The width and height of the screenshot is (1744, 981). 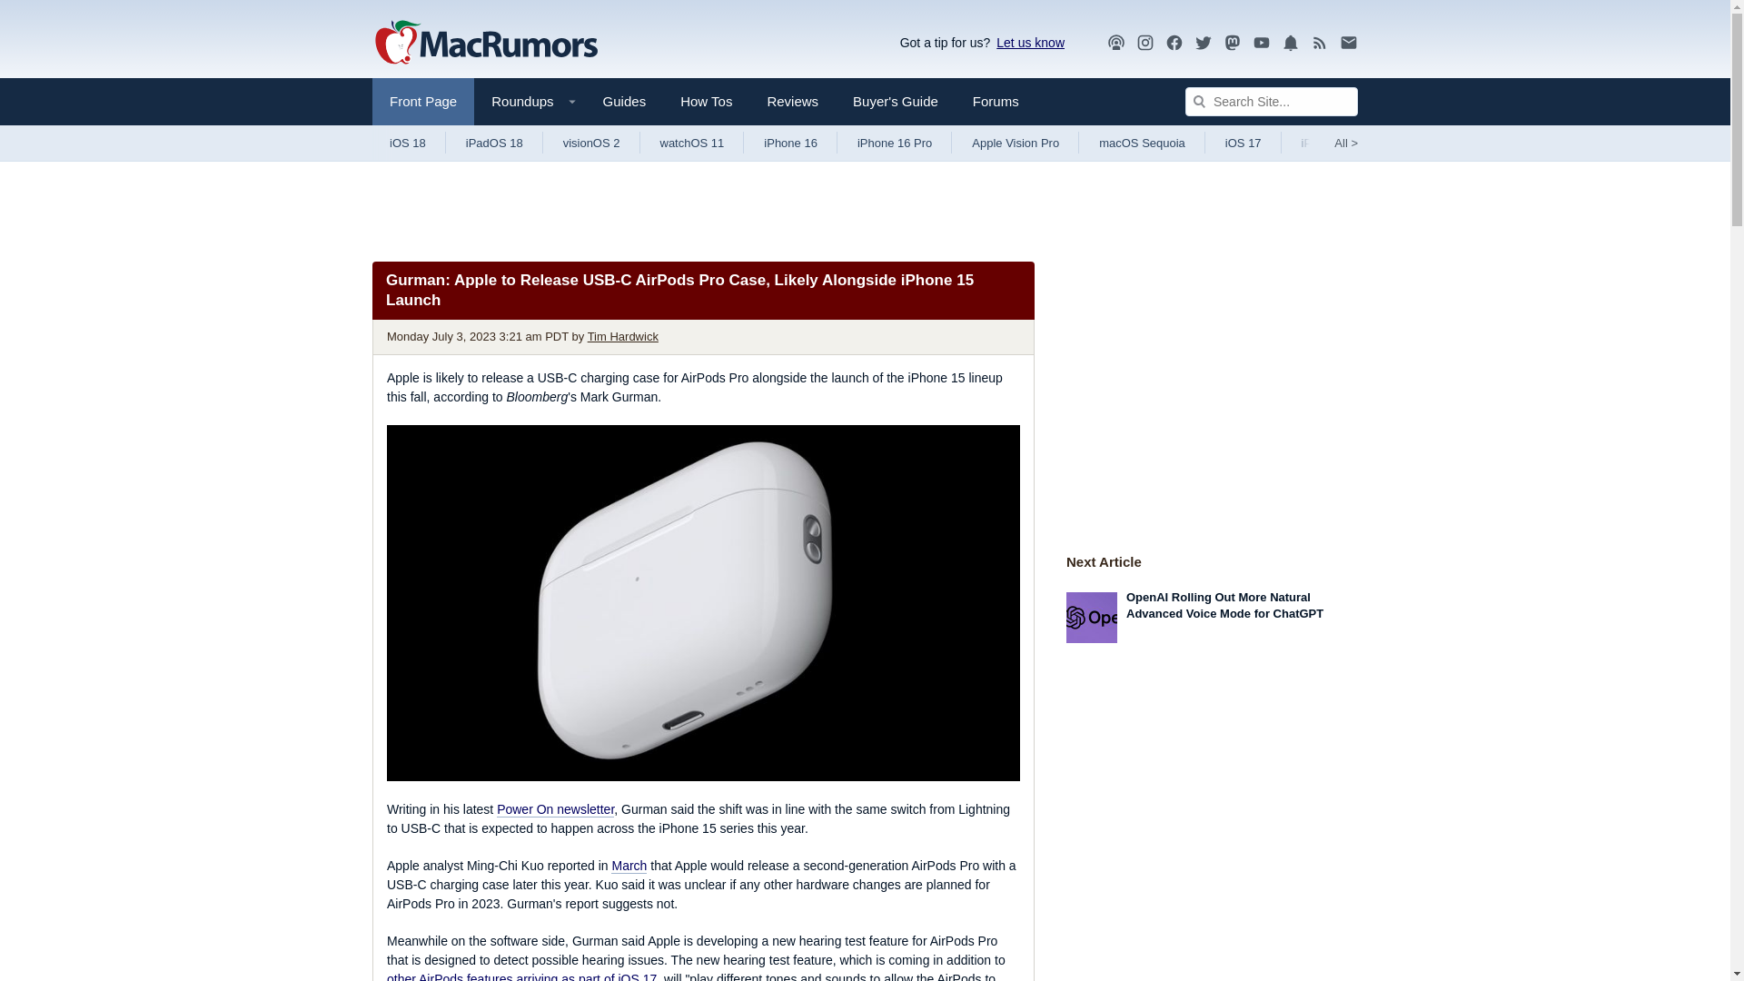 What do you see at coordinates (423, 102) in the screenshot?
I see `Front Page` at bounding box center [423, 102].